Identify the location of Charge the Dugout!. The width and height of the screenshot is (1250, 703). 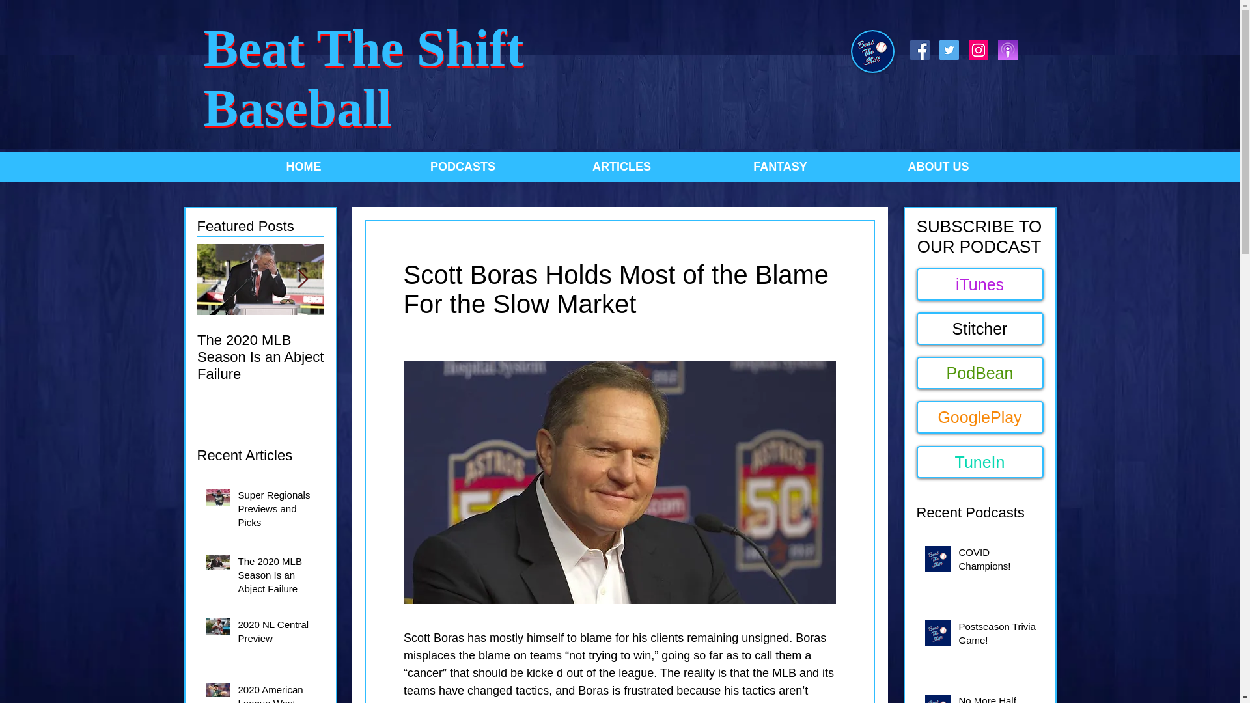
(387, 340).